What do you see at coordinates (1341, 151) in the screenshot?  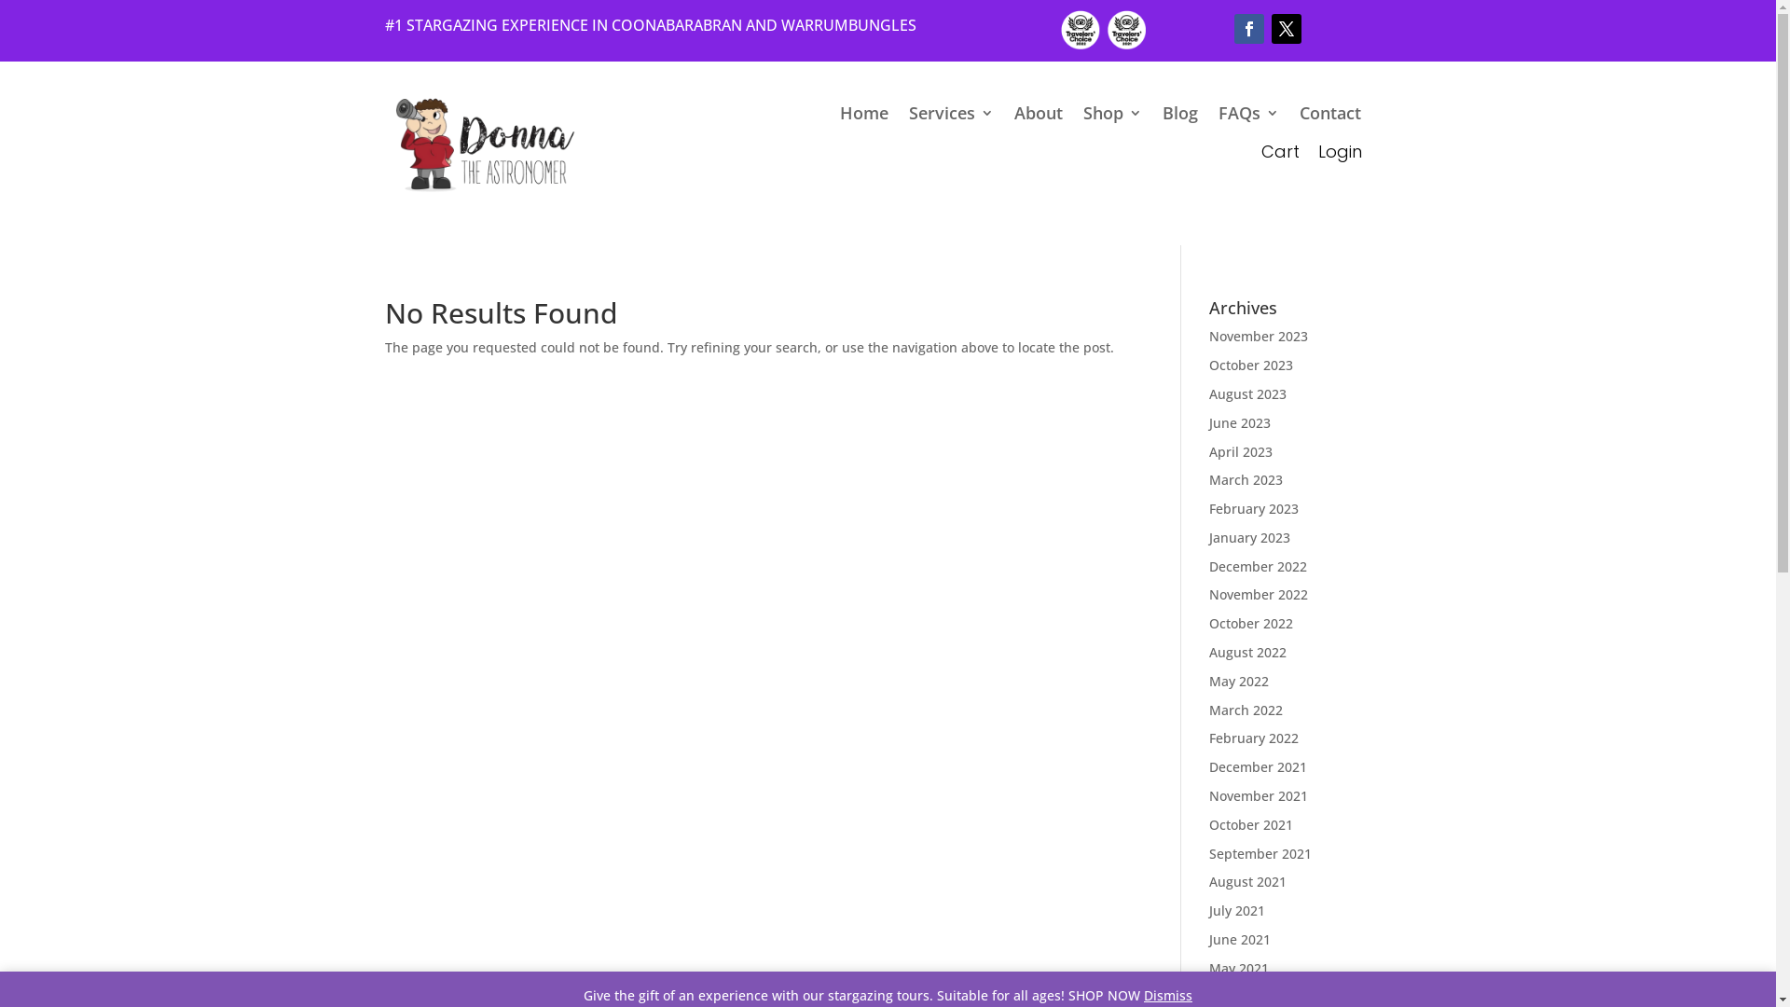 I see `Login` at bounding box center [1341, 151].